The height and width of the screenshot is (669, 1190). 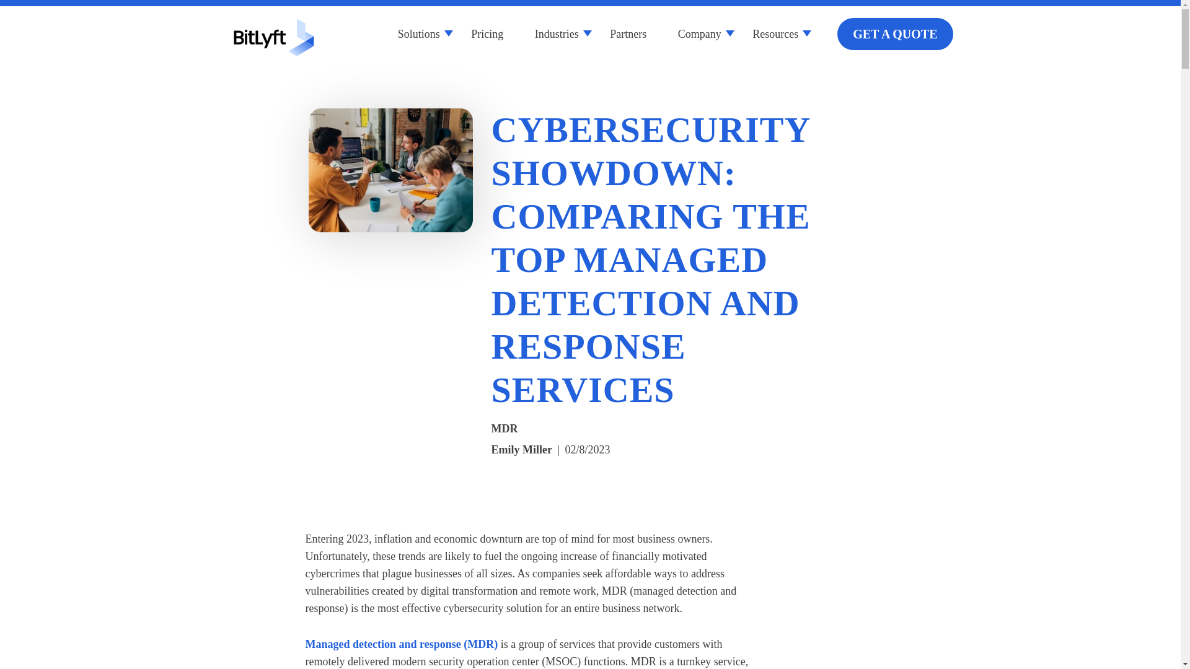 I want to click on Partners, so click(x=627, y=33).